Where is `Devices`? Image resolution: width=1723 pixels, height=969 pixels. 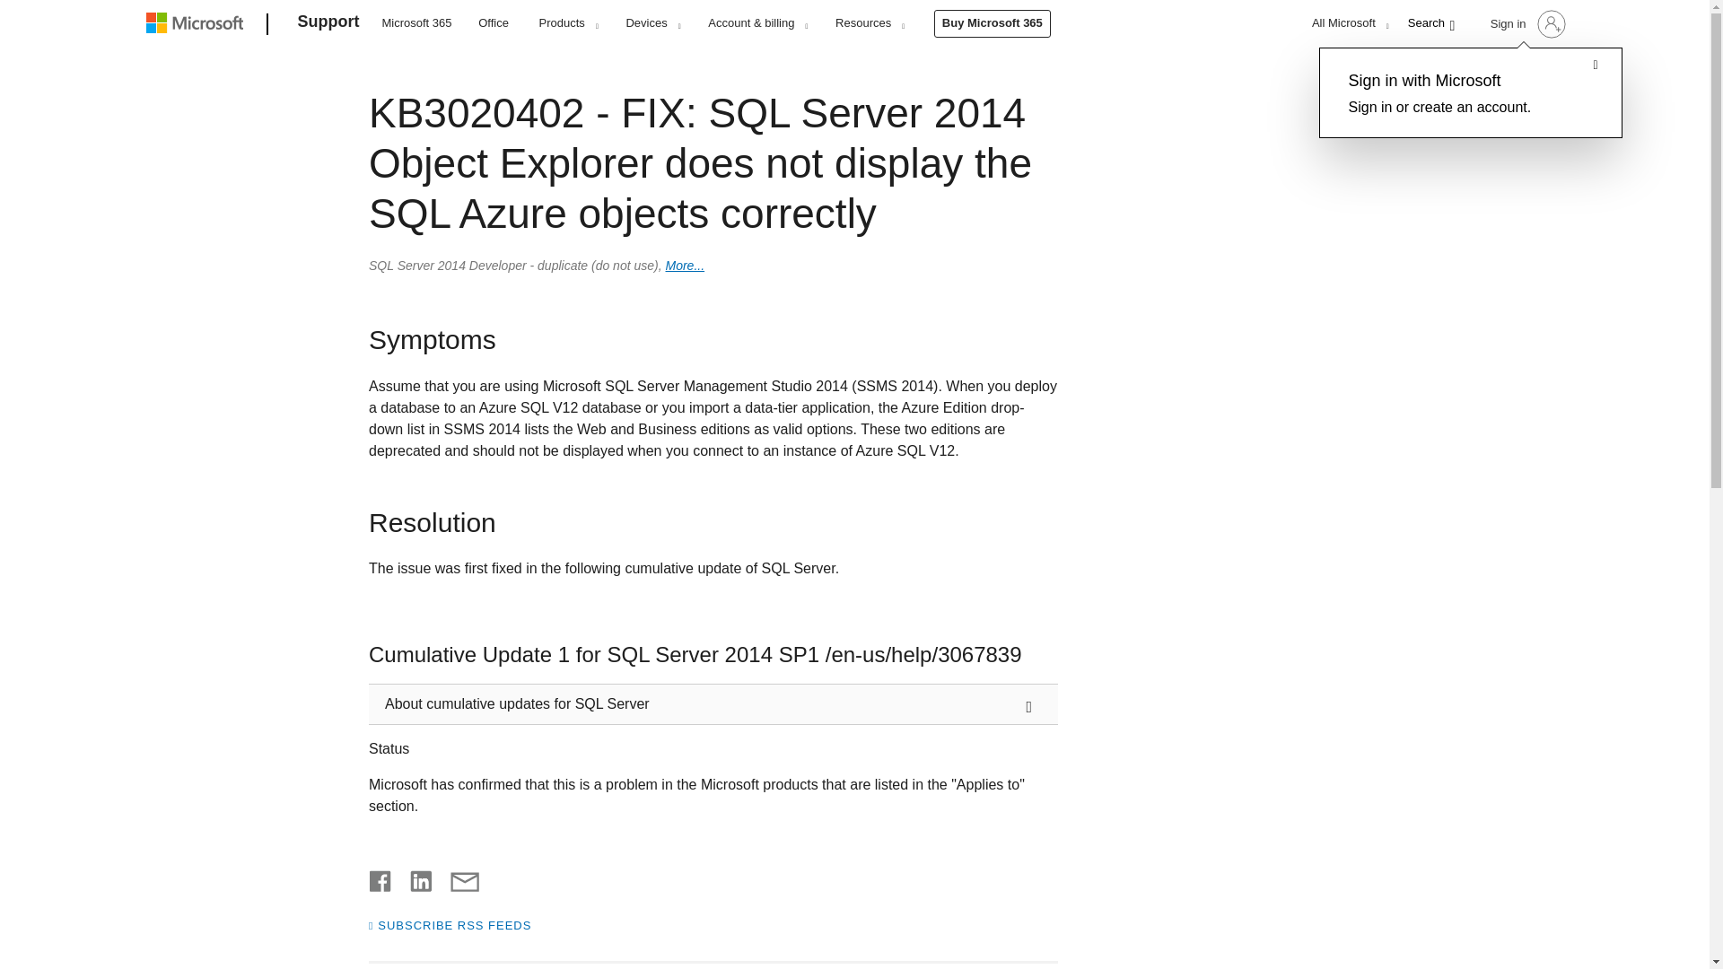
Devices is located at coordinates (652, 22).